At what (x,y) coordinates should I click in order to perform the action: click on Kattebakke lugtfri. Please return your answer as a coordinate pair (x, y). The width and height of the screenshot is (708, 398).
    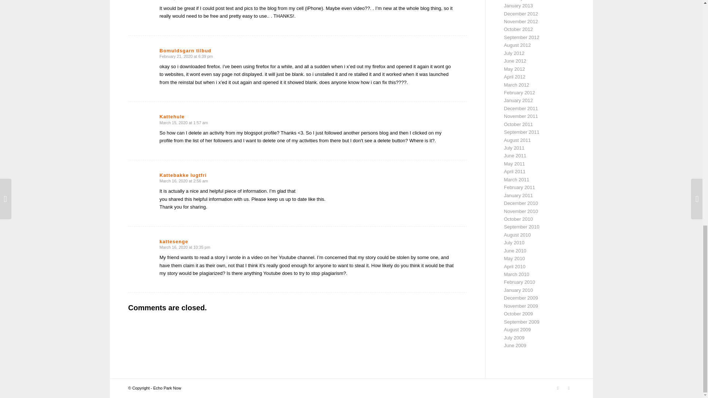
    Looking at the image, I should click on (183, 175).